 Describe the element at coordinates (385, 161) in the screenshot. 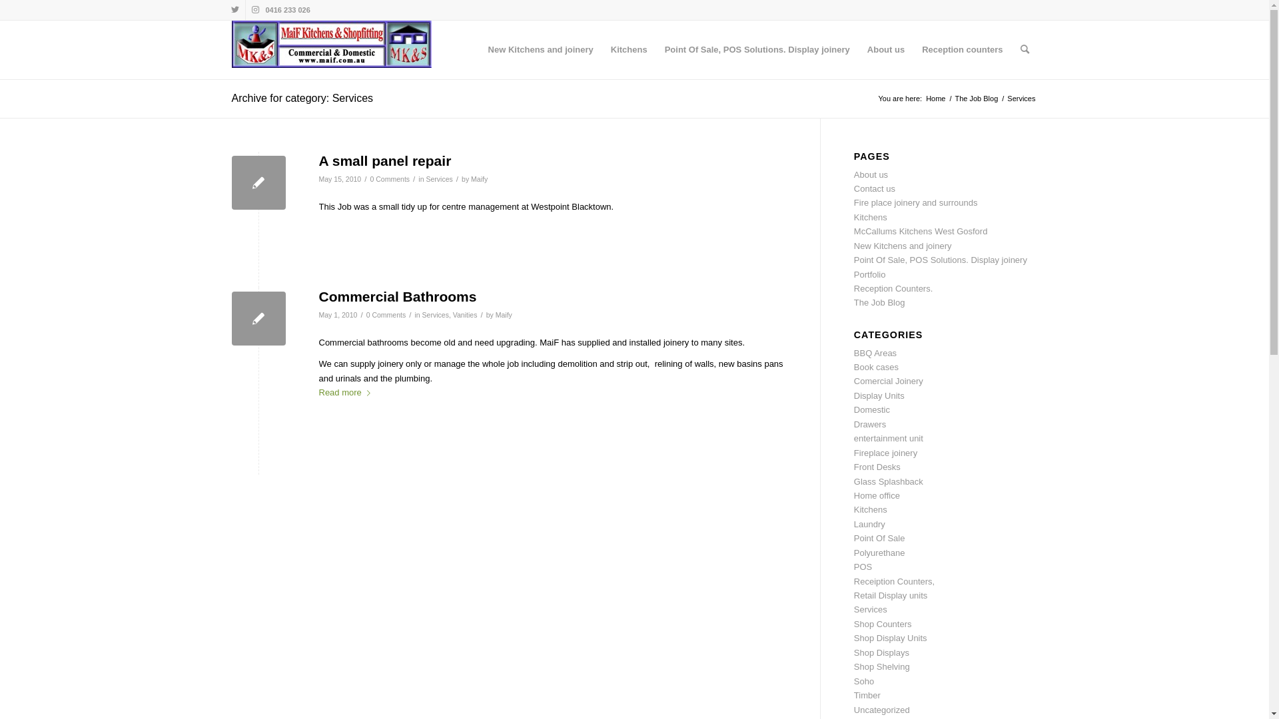

I see `A small panel repair` at that location.